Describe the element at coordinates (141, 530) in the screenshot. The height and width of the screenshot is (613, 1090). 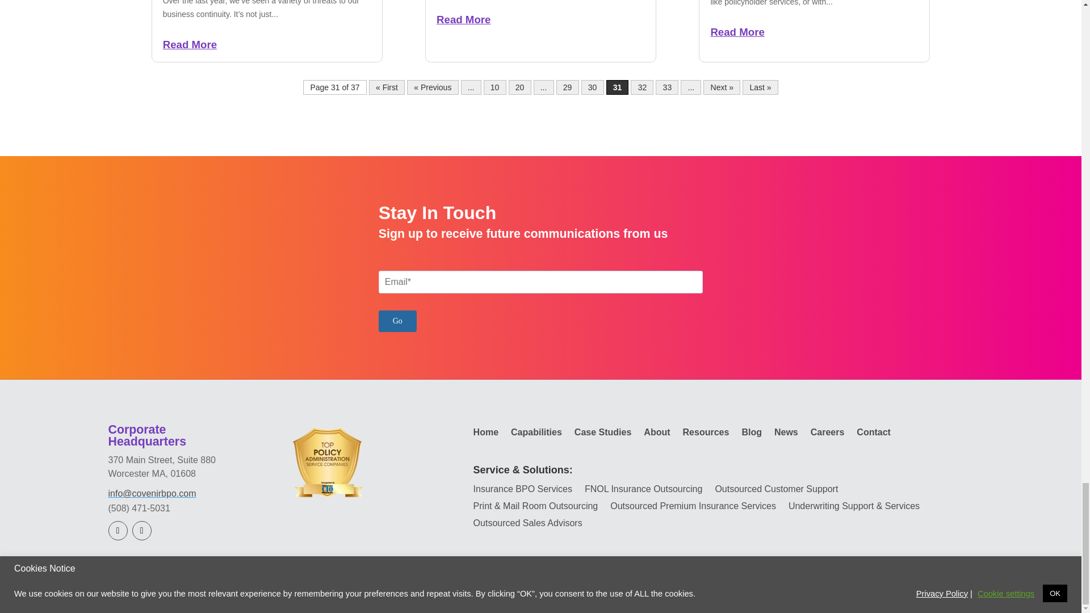
I see `Follow on X` at that location.